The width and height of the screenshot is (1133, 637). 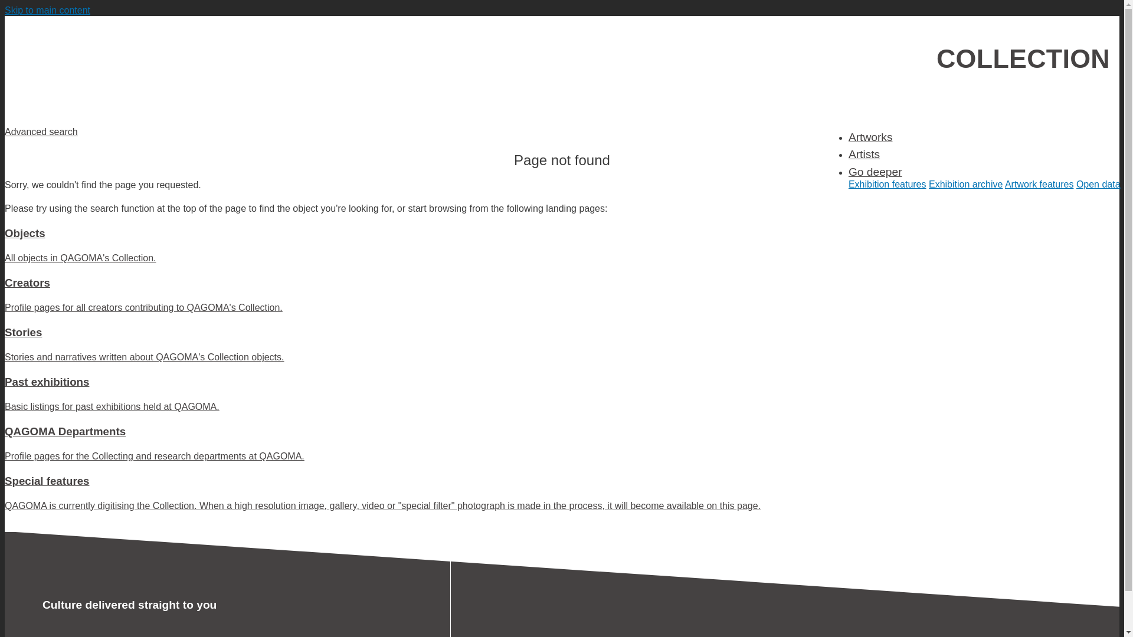 I want to click on Go deeper, so click(x=875, y=172).